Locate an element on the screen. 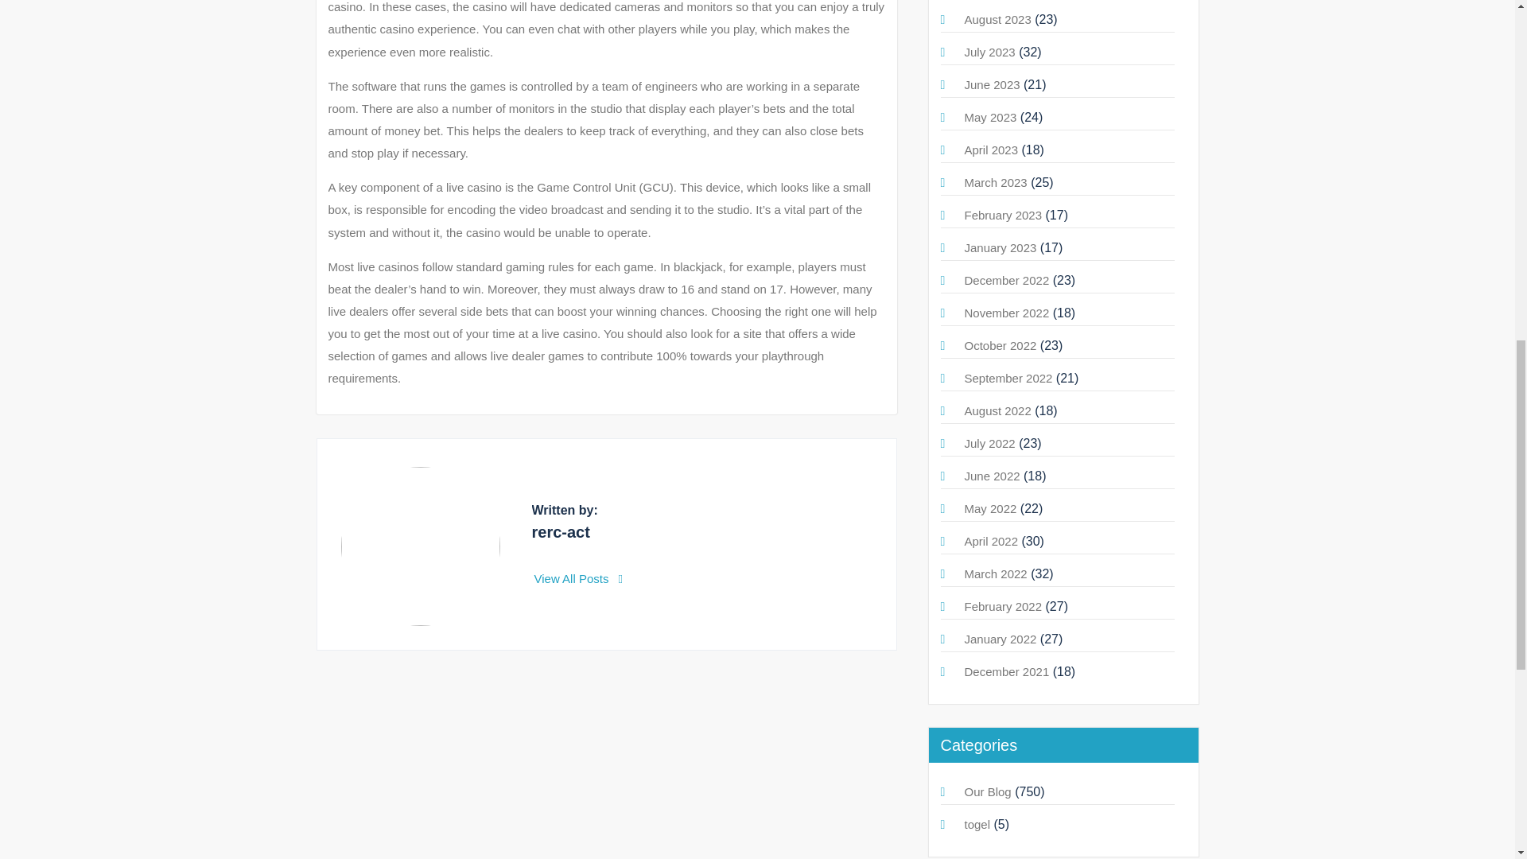 This screenshot has width=1527, height=859. June 2023 is located at coordinates (991, 84).